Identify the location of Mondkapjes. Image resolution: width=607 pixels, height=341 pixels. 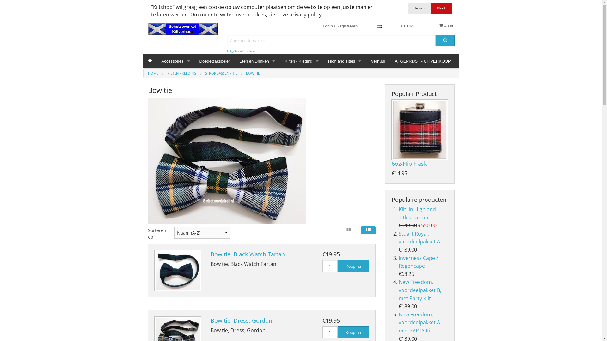
(176, 140).